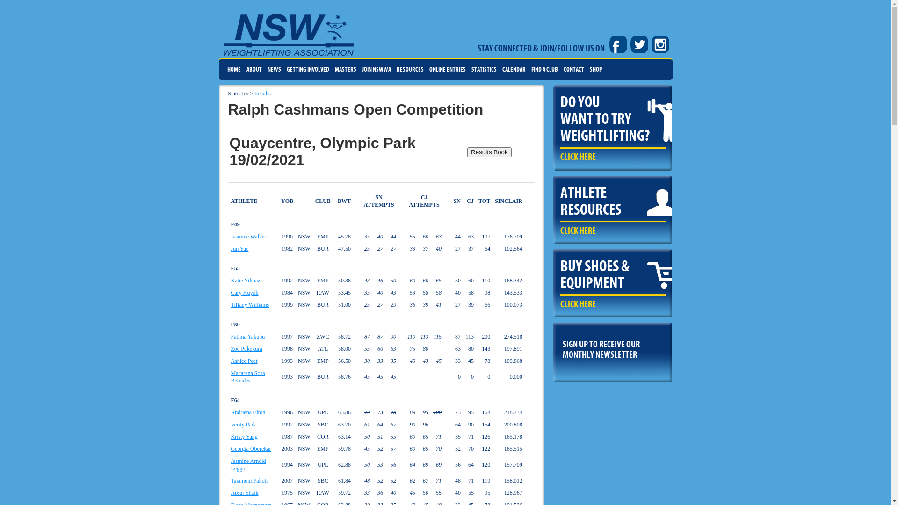 This screenshot has width=898, height=505. What do you see at coordinates (248, 465) in the screenshot?
I see `Jasmine Arnold Leggo` at bounding box center [248, 465].